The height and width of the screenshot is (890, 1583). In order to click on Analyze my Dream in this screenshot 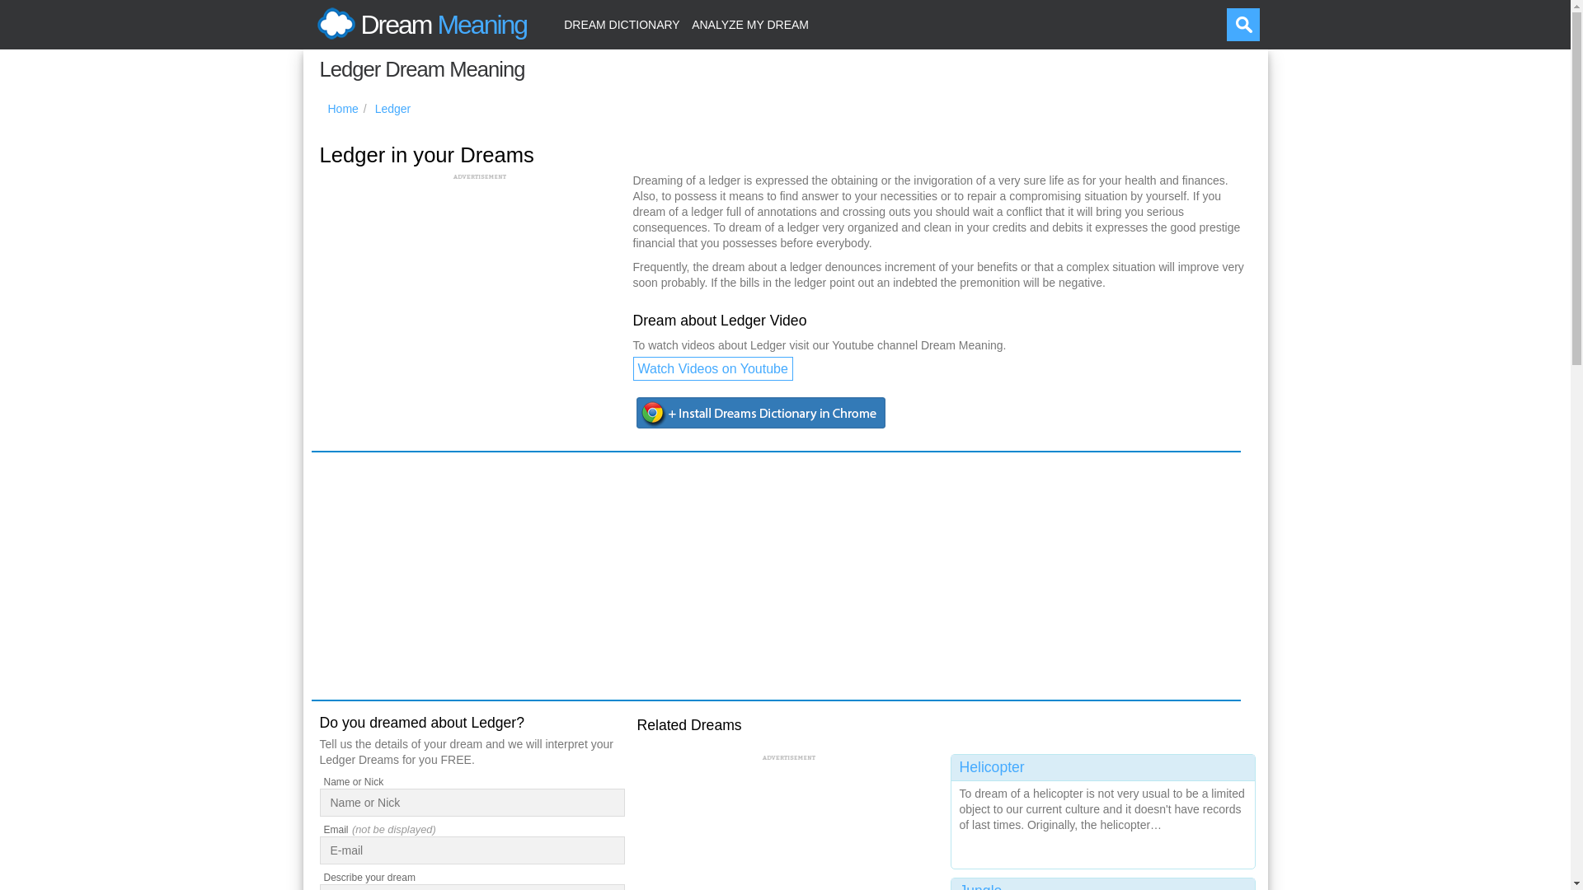, I will do `click(750, 25)`.